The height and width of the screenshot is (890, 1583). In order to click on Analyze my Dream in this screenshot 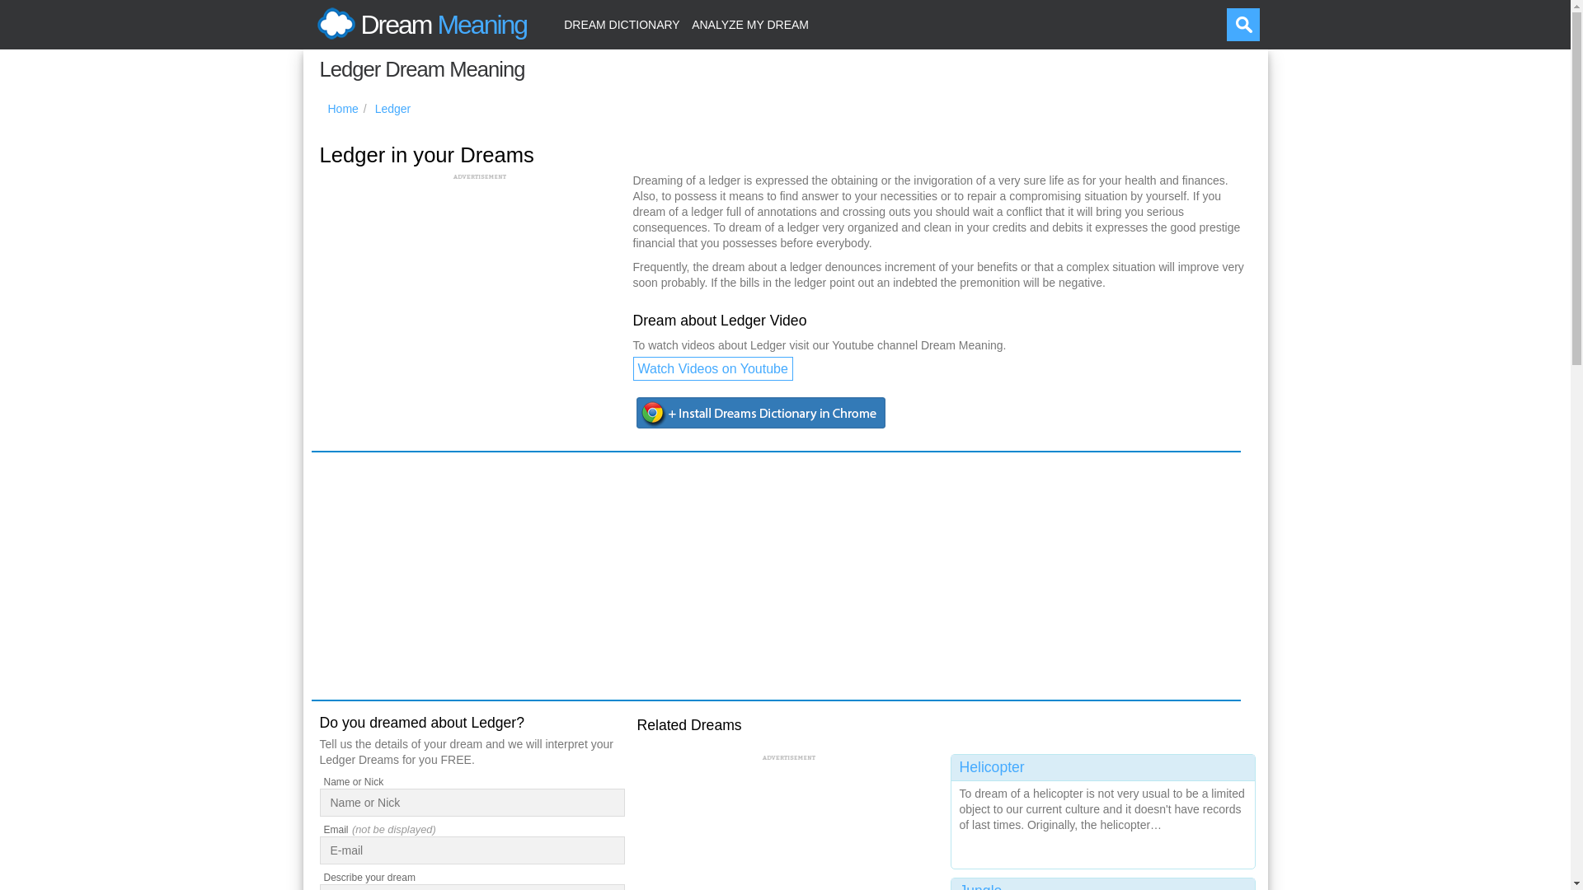, I will do `click(750, 25)`.